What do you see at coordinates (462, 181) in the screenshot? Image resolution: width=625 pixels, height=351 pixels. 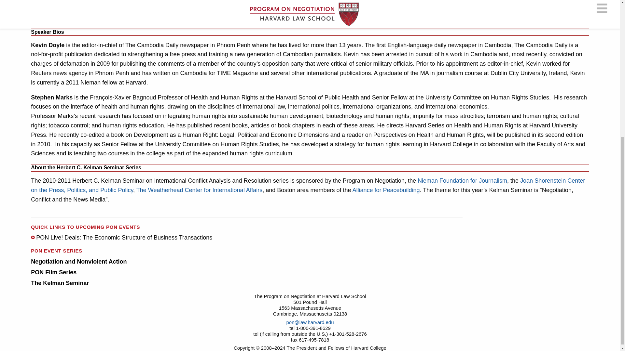 I see `Nieman Foundation for Journalism` at bounding box center [462, 181].